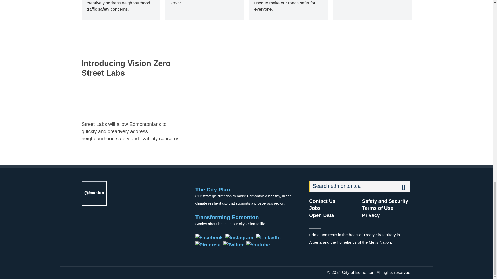 The image size is (497, 279). Describe the element at coordinates (353, 187) in the screenshot. I see `Search` at that location.